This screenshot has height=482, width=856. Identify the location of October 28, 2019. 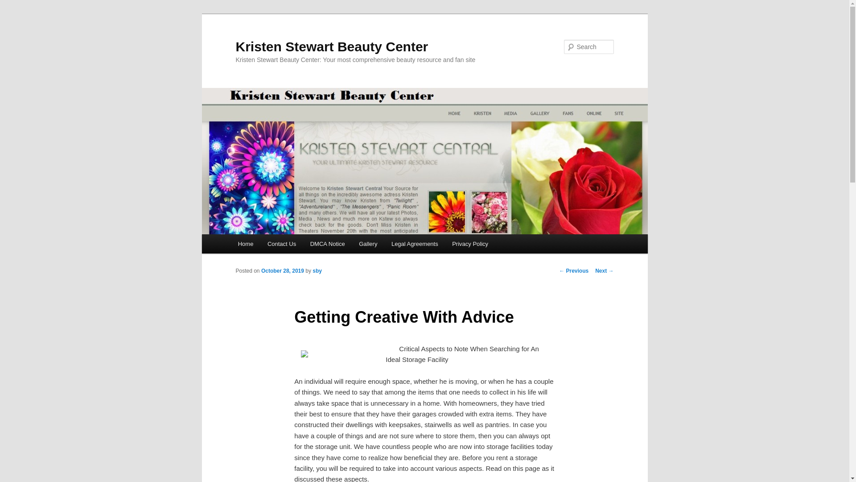
(282, 271).